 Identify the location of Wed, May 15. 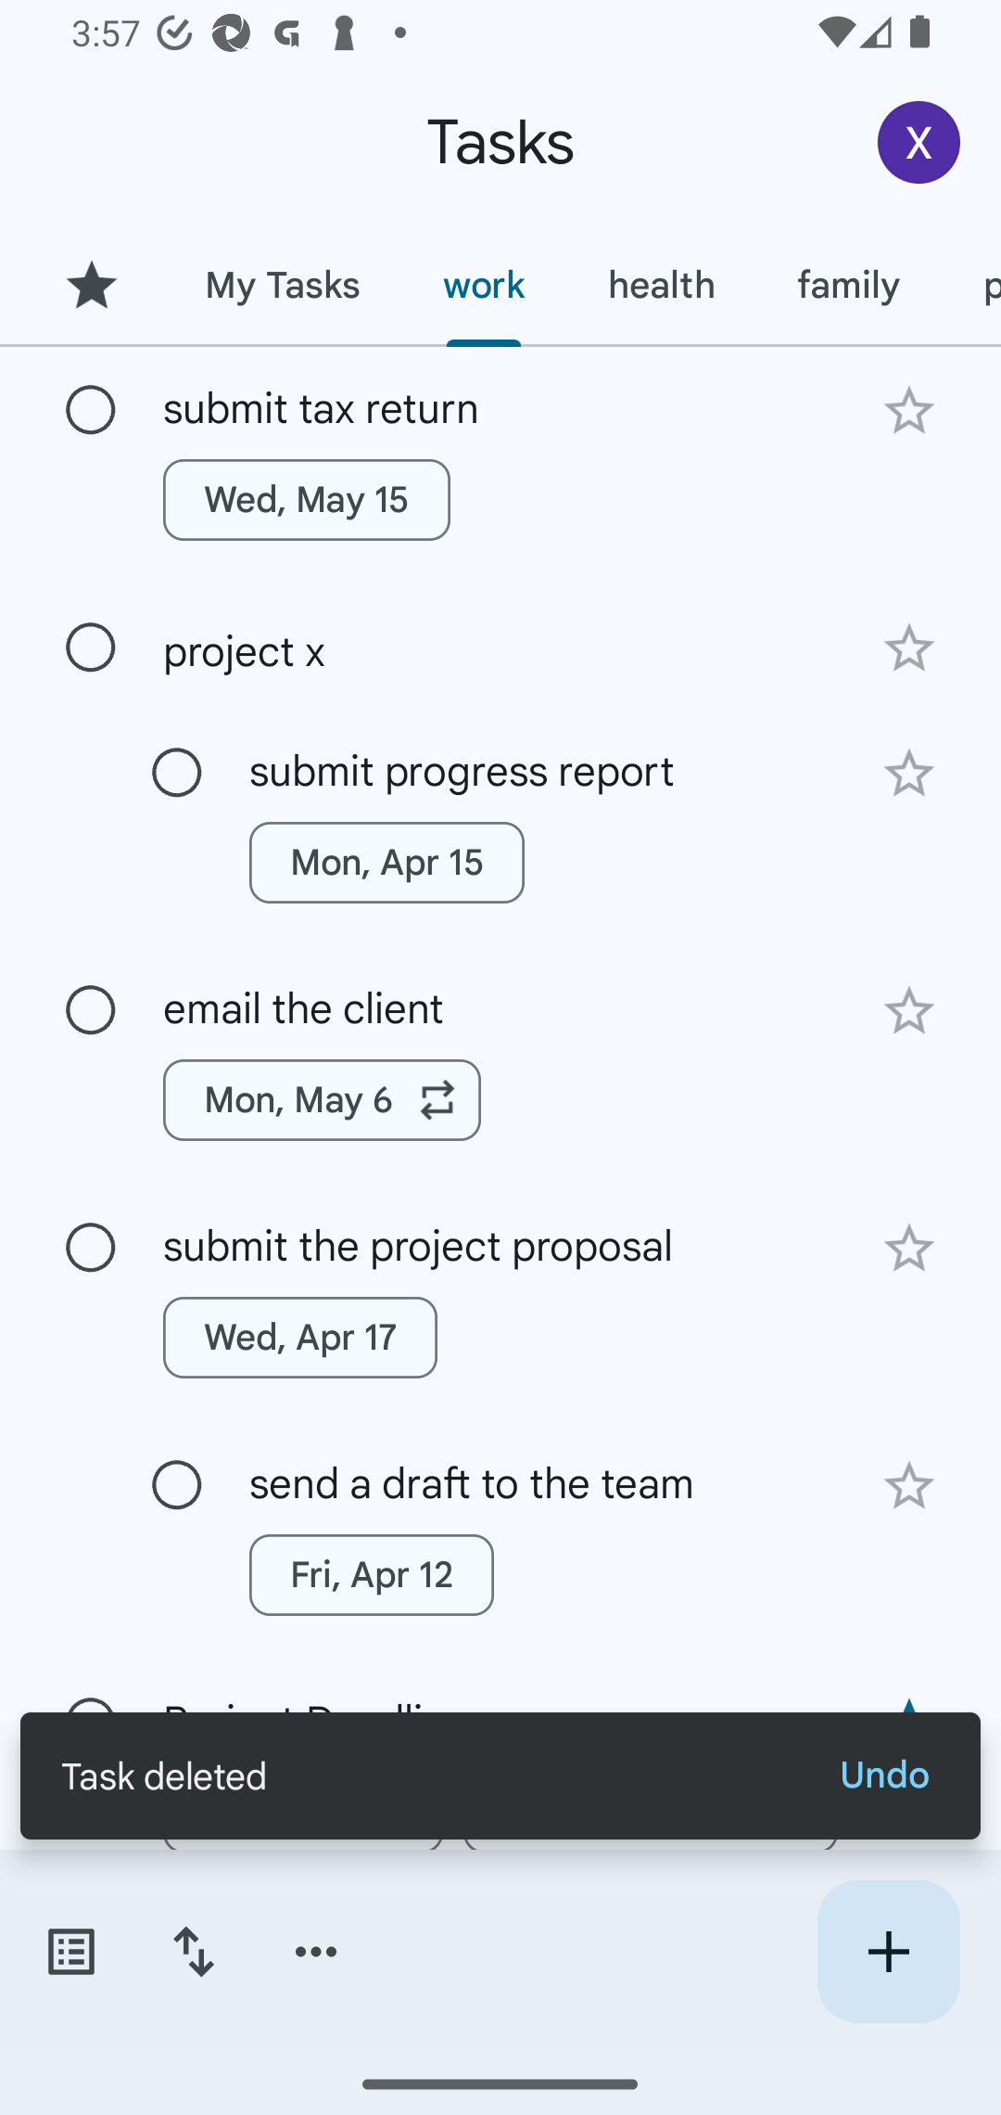
(307, 499).